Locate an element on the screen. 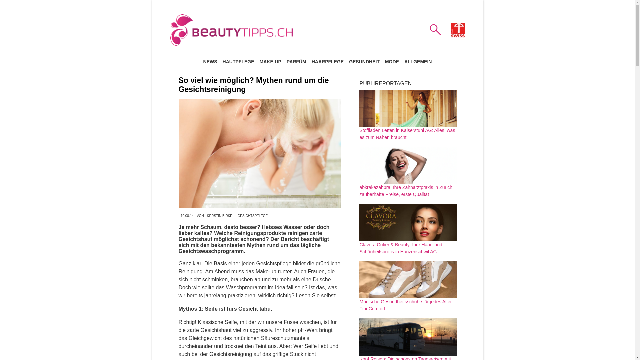  HAUTPFLEGE is located at coordinates (239, 62).